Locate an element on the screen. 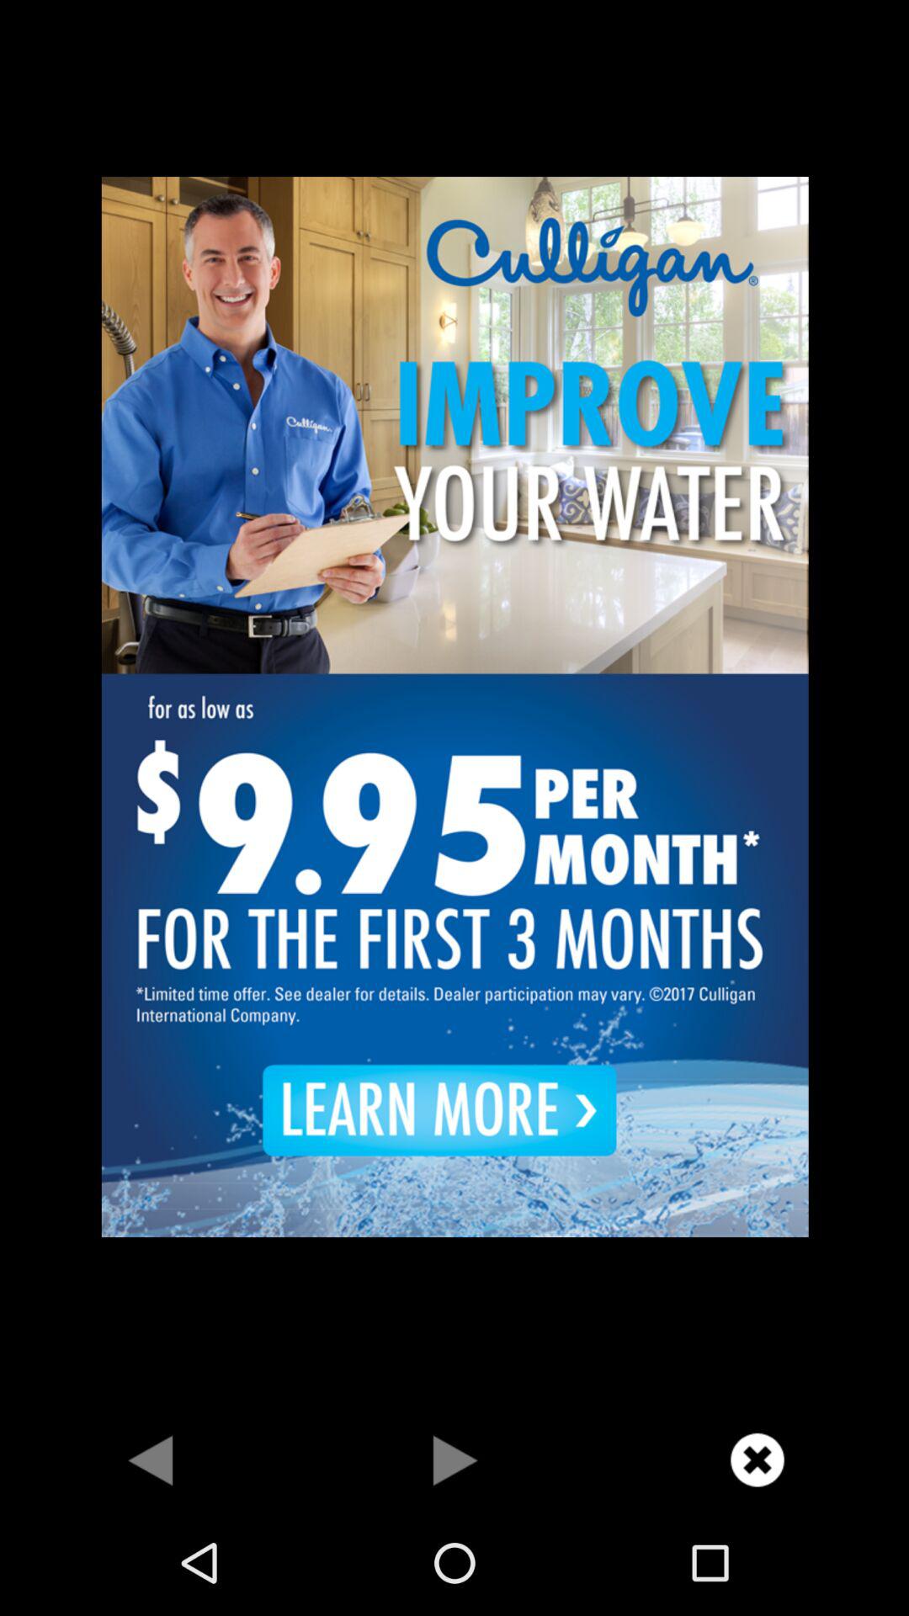  advertisement is located at coordinates (454, 705).